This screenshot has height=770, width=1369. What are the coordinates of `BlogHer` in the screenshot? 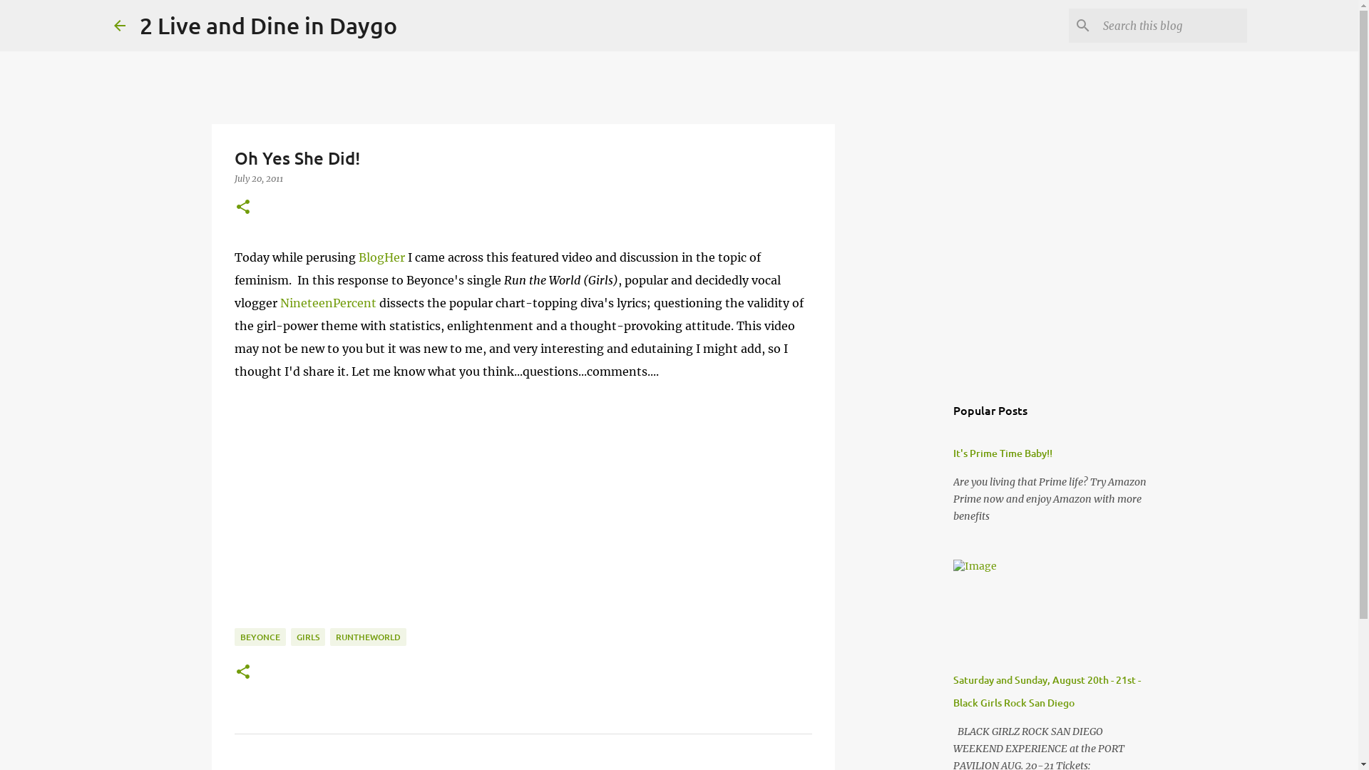 It's located at (381, 257).